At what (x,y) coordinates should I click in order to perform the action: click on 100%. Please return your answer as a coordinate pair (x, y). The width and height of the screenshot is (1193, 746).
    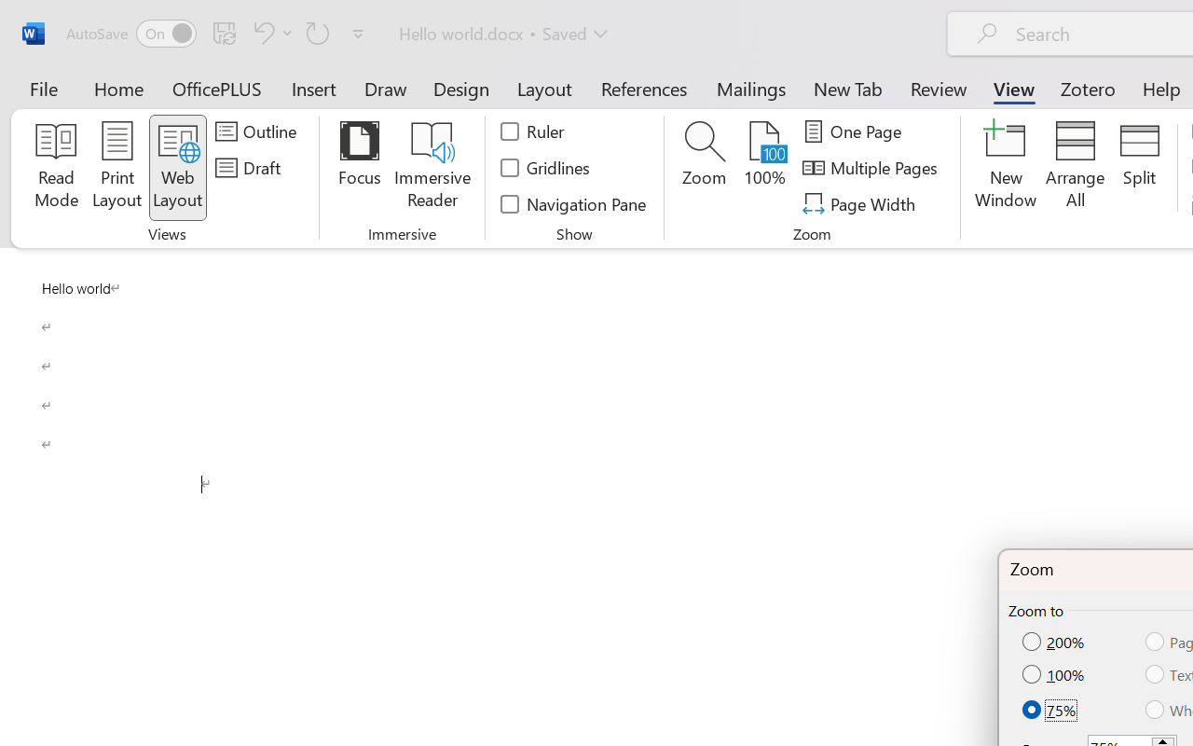
    Looking at the image, I should click on (1055, 675).